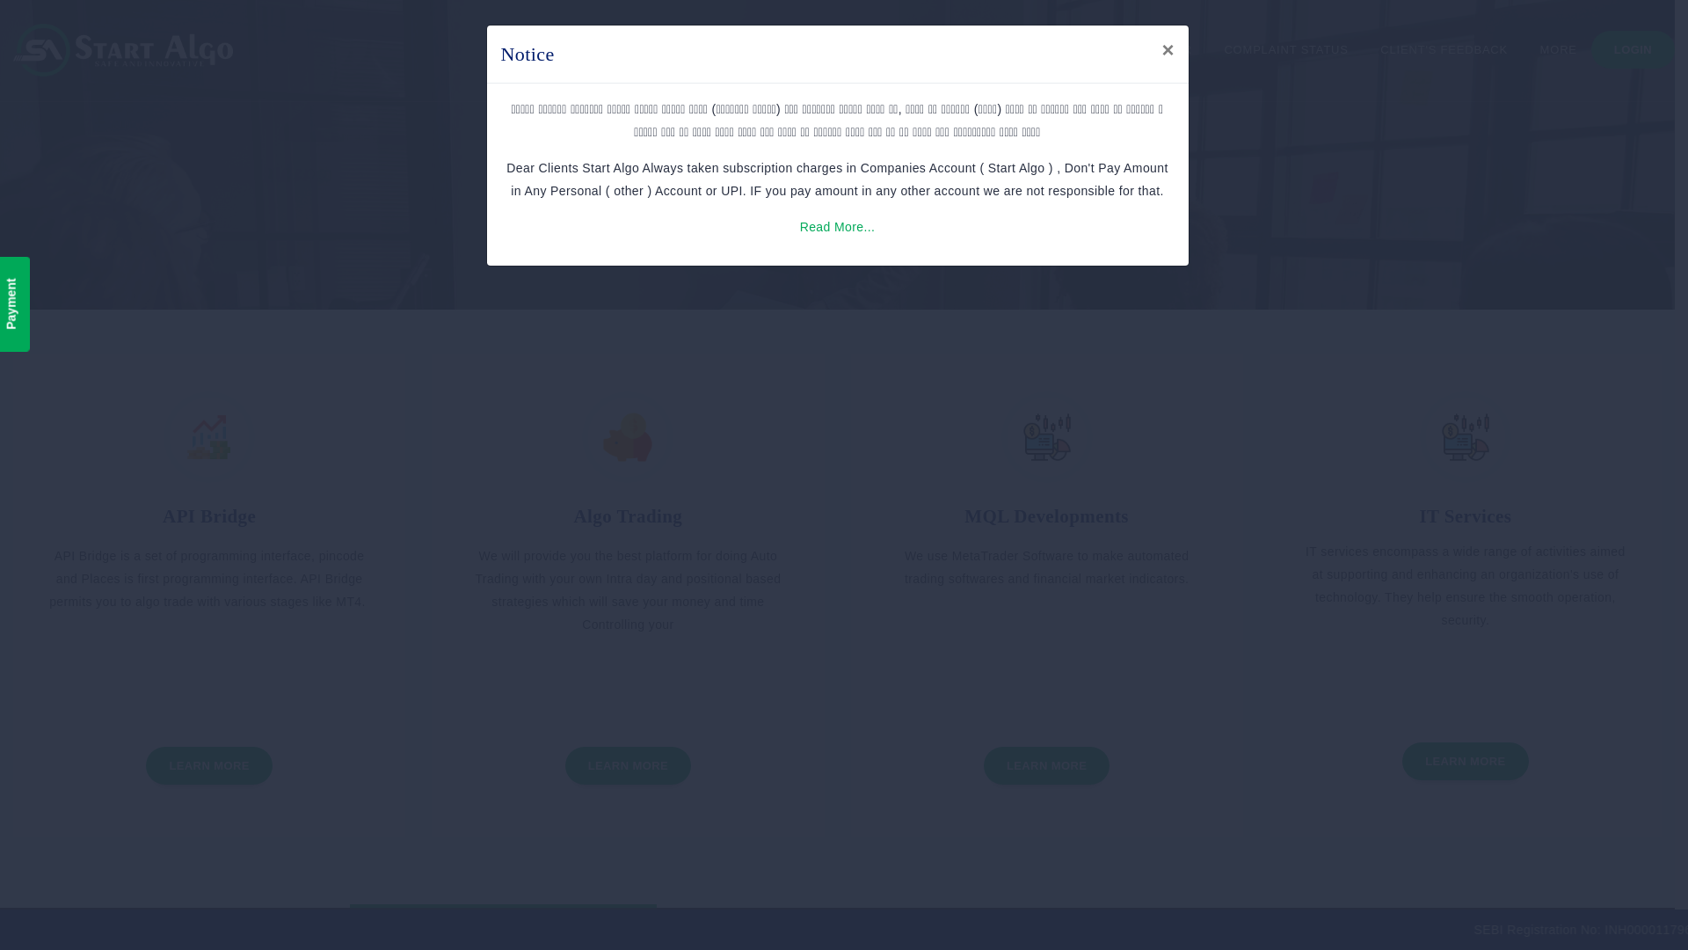  I want to click on LEARN MORE, so click(1046, 764).